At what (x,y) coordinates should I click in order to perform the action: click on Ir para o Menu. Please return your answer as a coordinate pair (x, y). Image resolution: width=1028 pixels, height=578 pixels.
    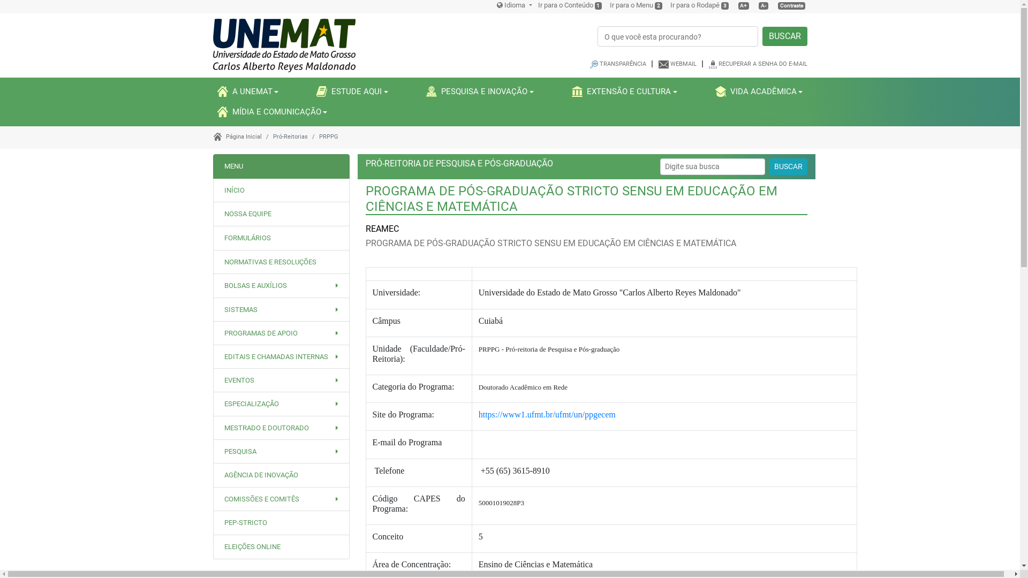
    Looking at the image, I should click on (632, 5).